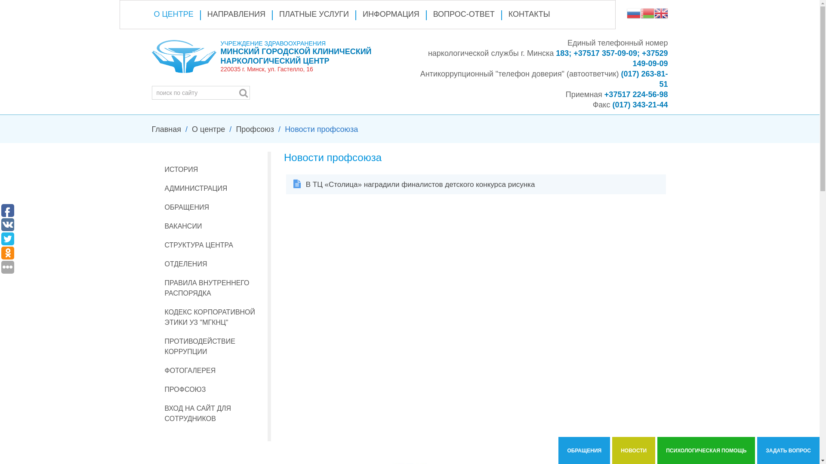 Image resolution: width=826 pixels, height=464 pixels. What do you see at coordinates (647, 13) in the screenshot?
I see `Belarusian` at bounding box center [647, 13].